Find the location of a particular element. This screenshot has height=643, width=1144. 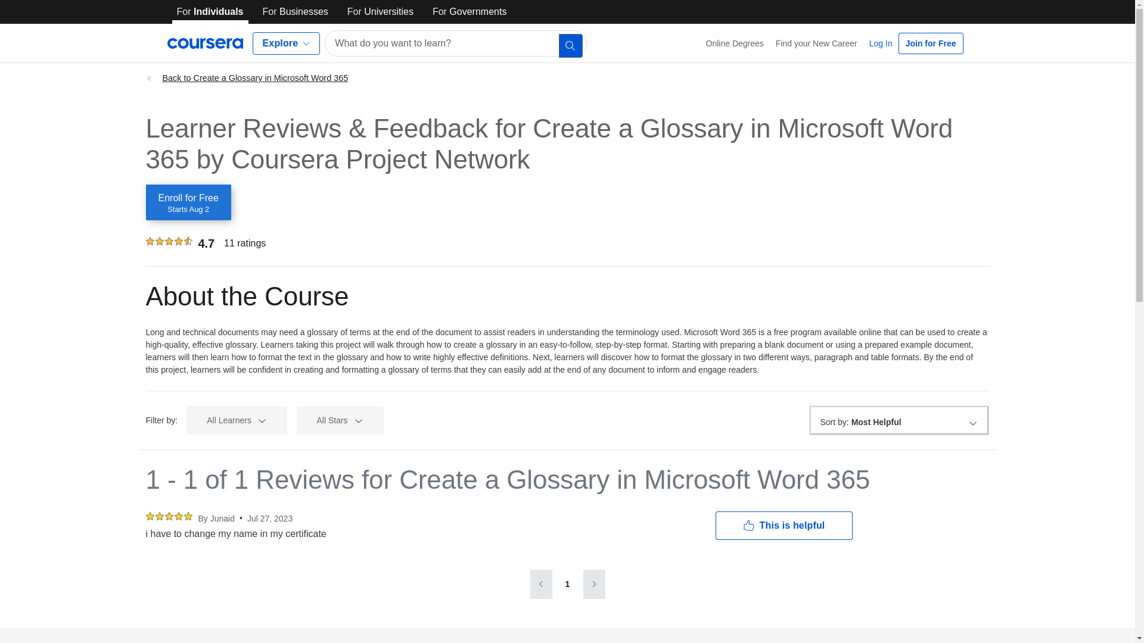

Filled Star is located at coordinates (188, 202).